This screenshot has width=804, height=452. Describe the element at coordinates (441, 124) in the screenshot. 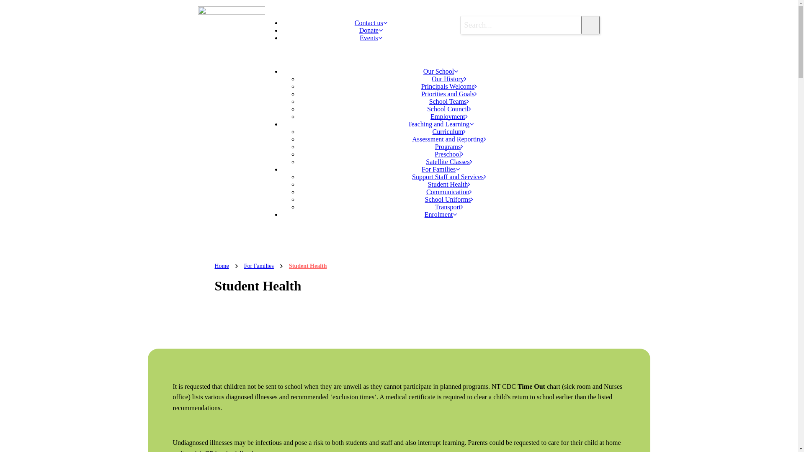

I see `Teaching and Learning` at that location.